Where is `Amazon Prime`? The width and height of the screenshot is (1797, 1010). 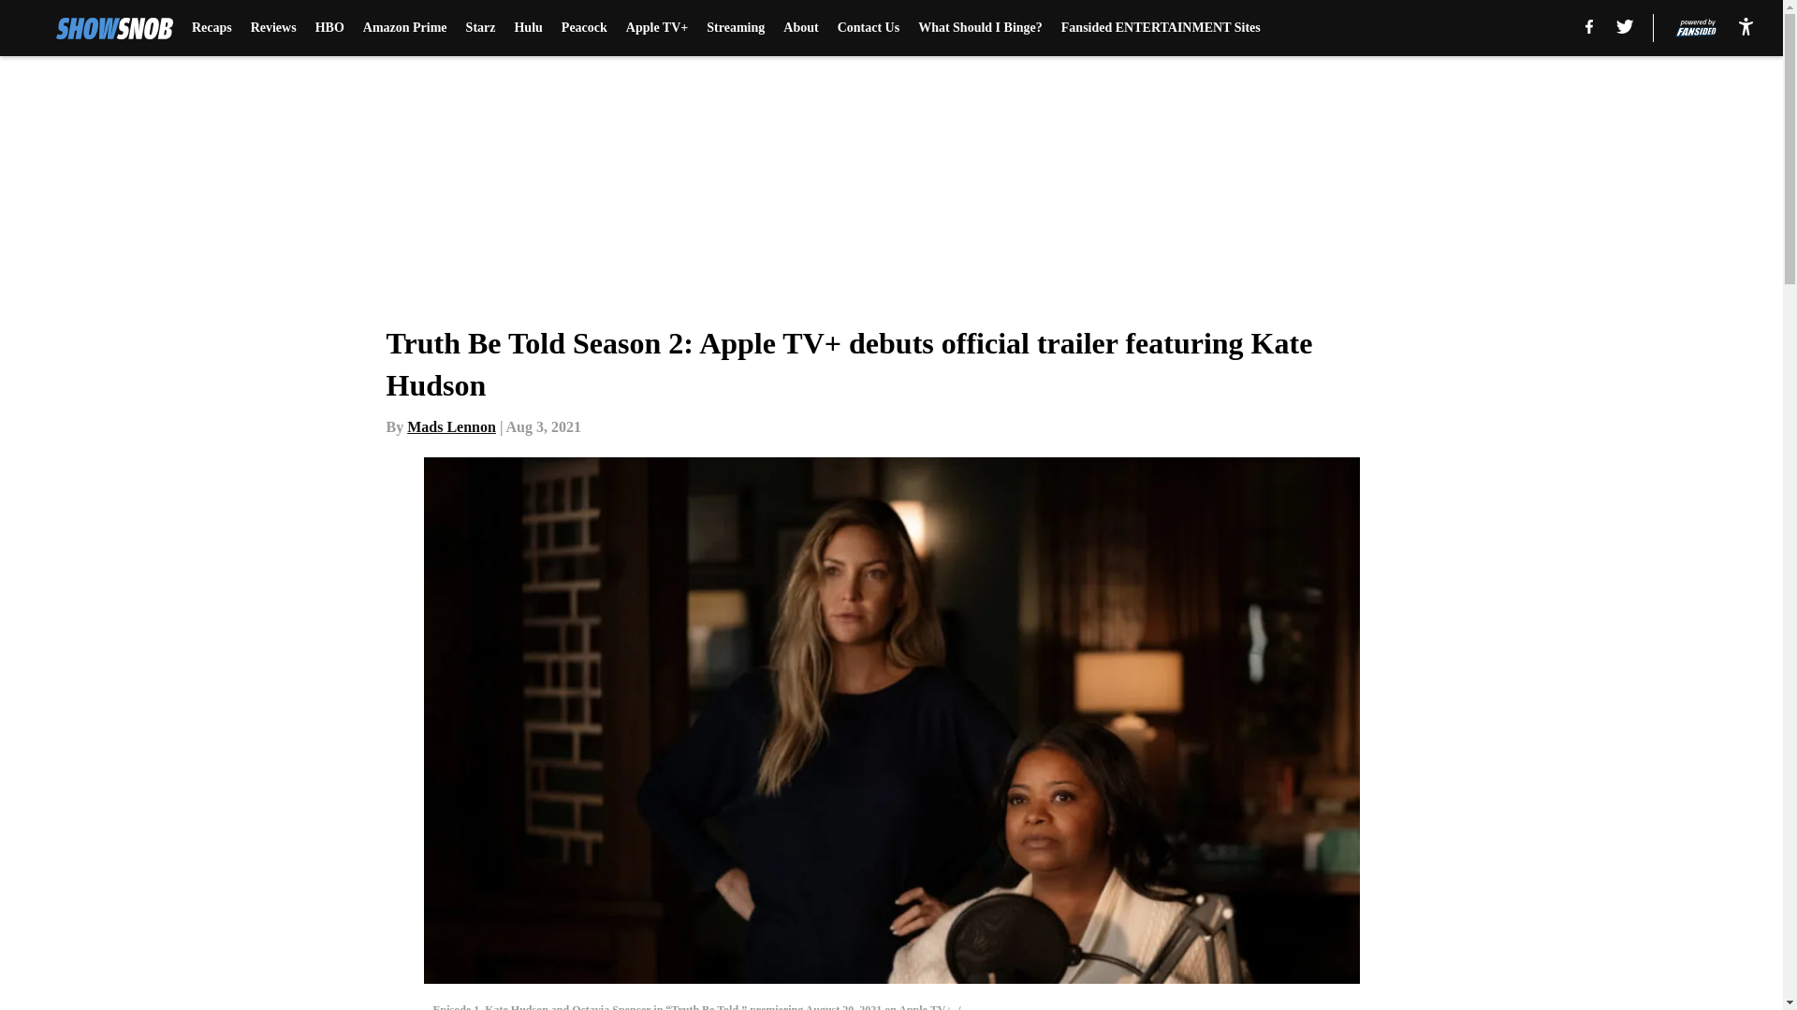 Amazon Prime is located at coordinates (404, 28).